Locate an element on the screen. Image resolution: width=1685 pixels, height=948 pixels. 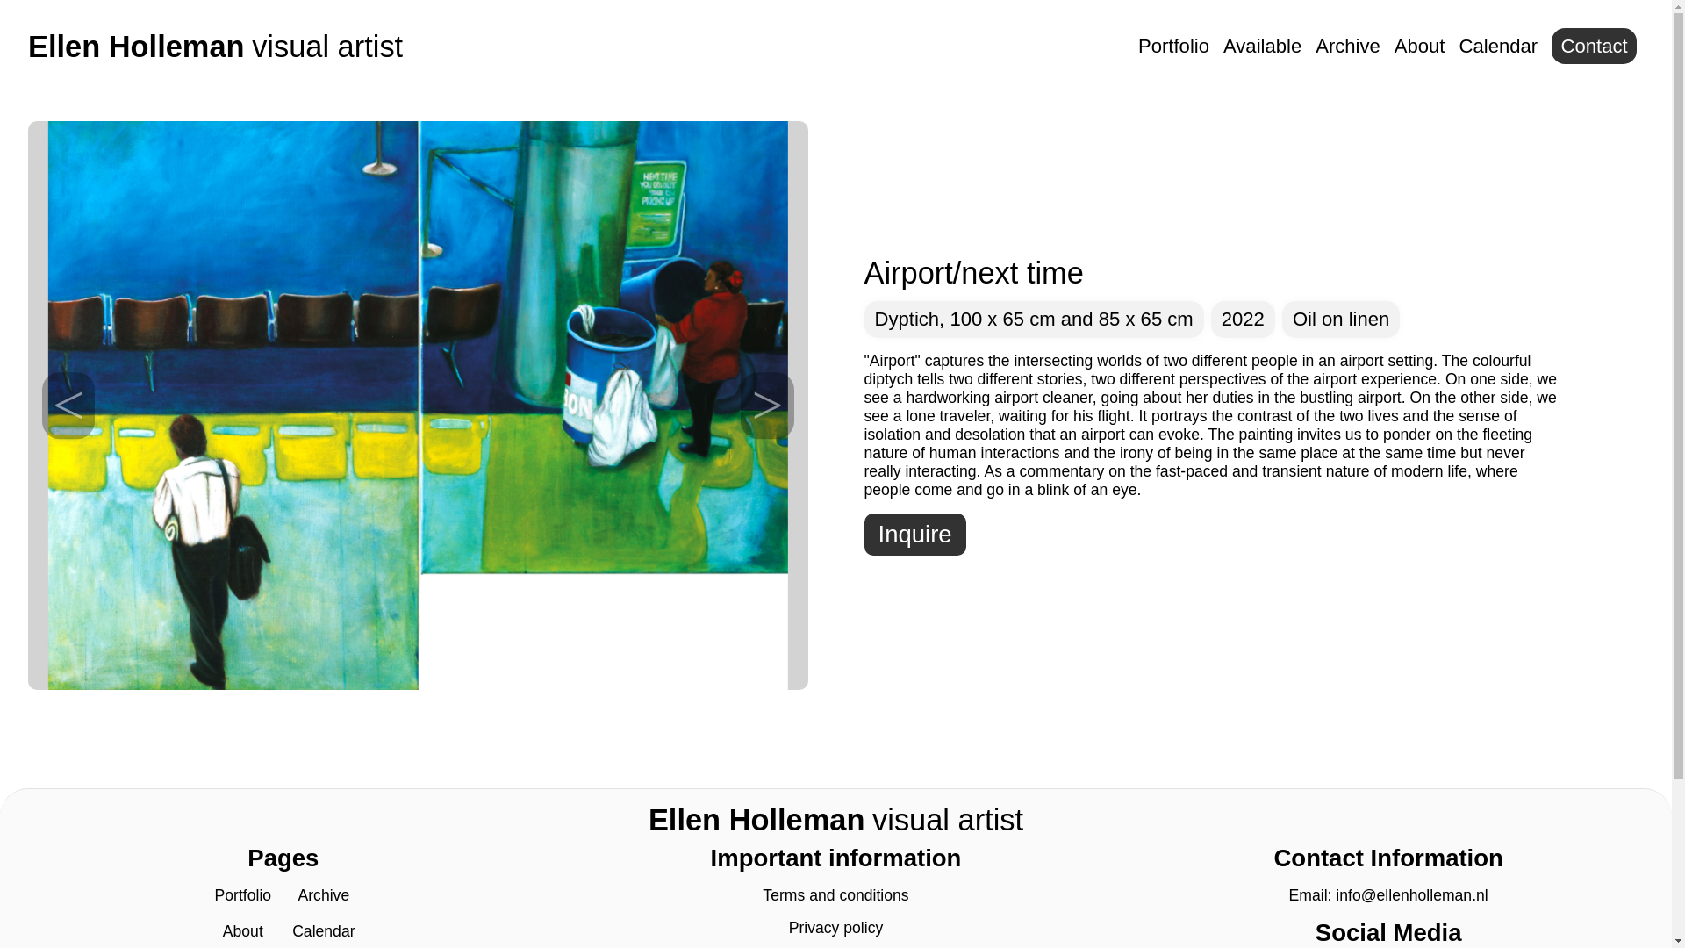
Portfolio is located at coordinates (1174, 46).